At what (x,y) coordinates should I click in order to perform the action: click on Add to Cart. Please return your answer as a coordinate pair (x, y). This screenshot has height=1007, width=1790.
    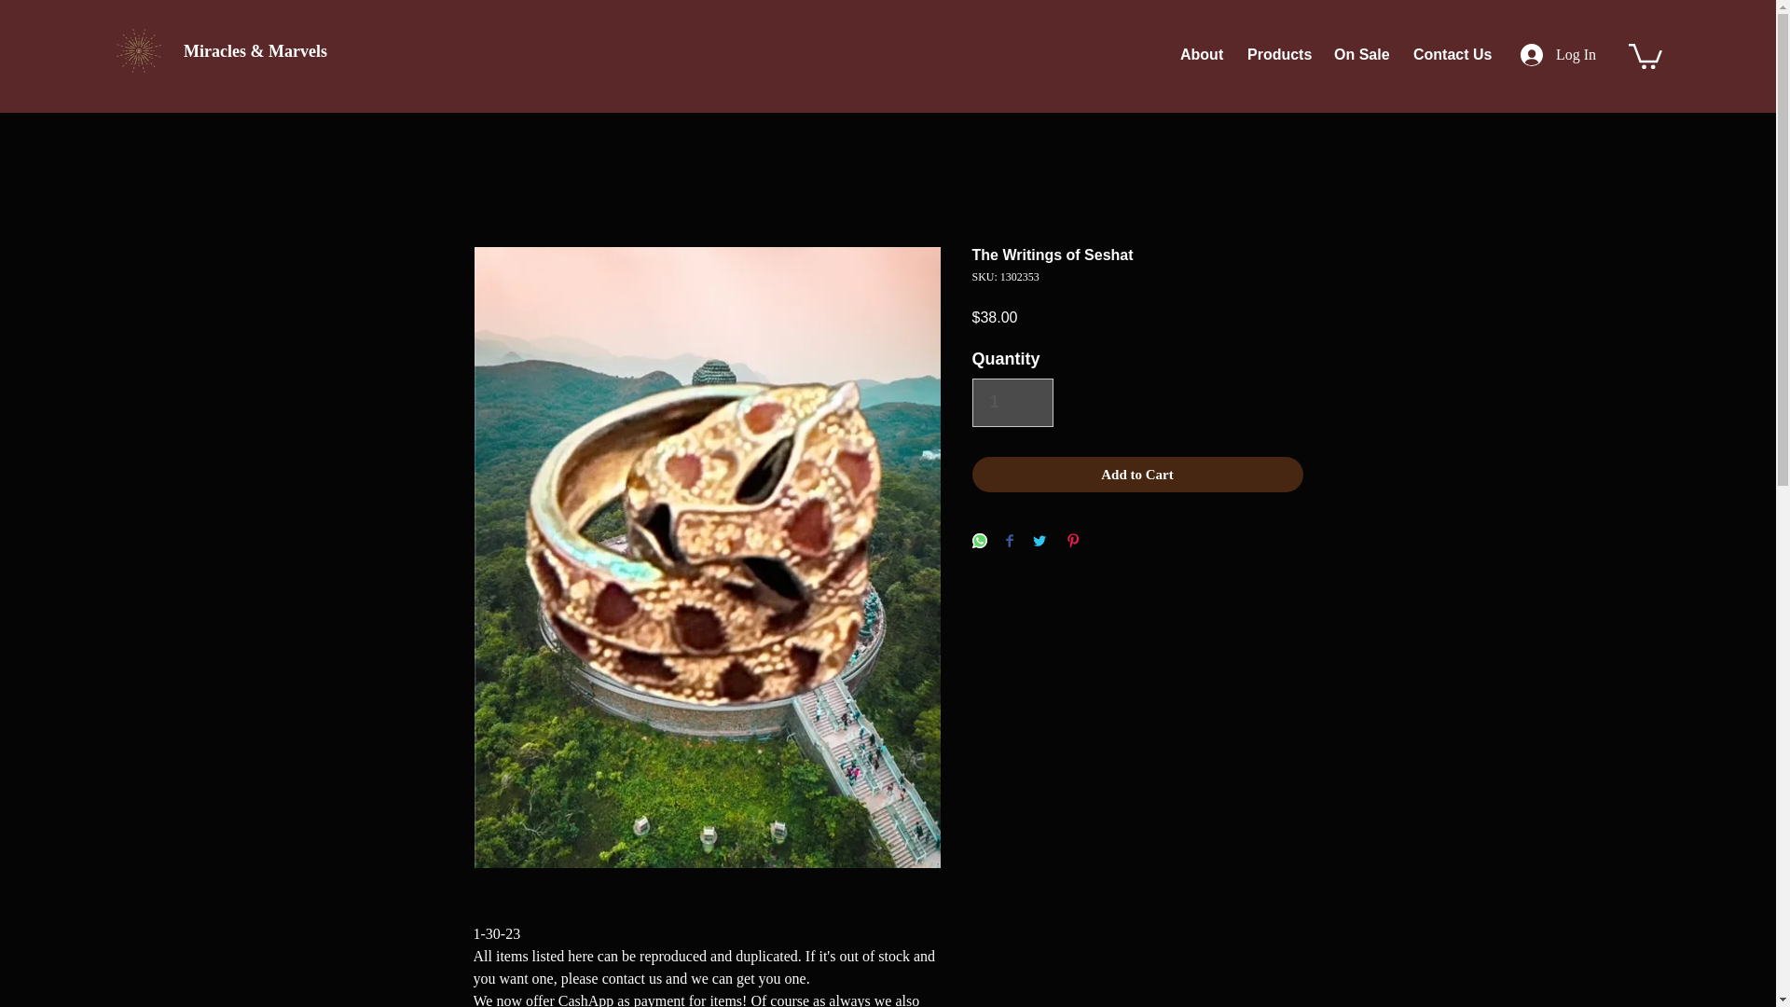
    Looking at the image, I should click on (1137, 476).